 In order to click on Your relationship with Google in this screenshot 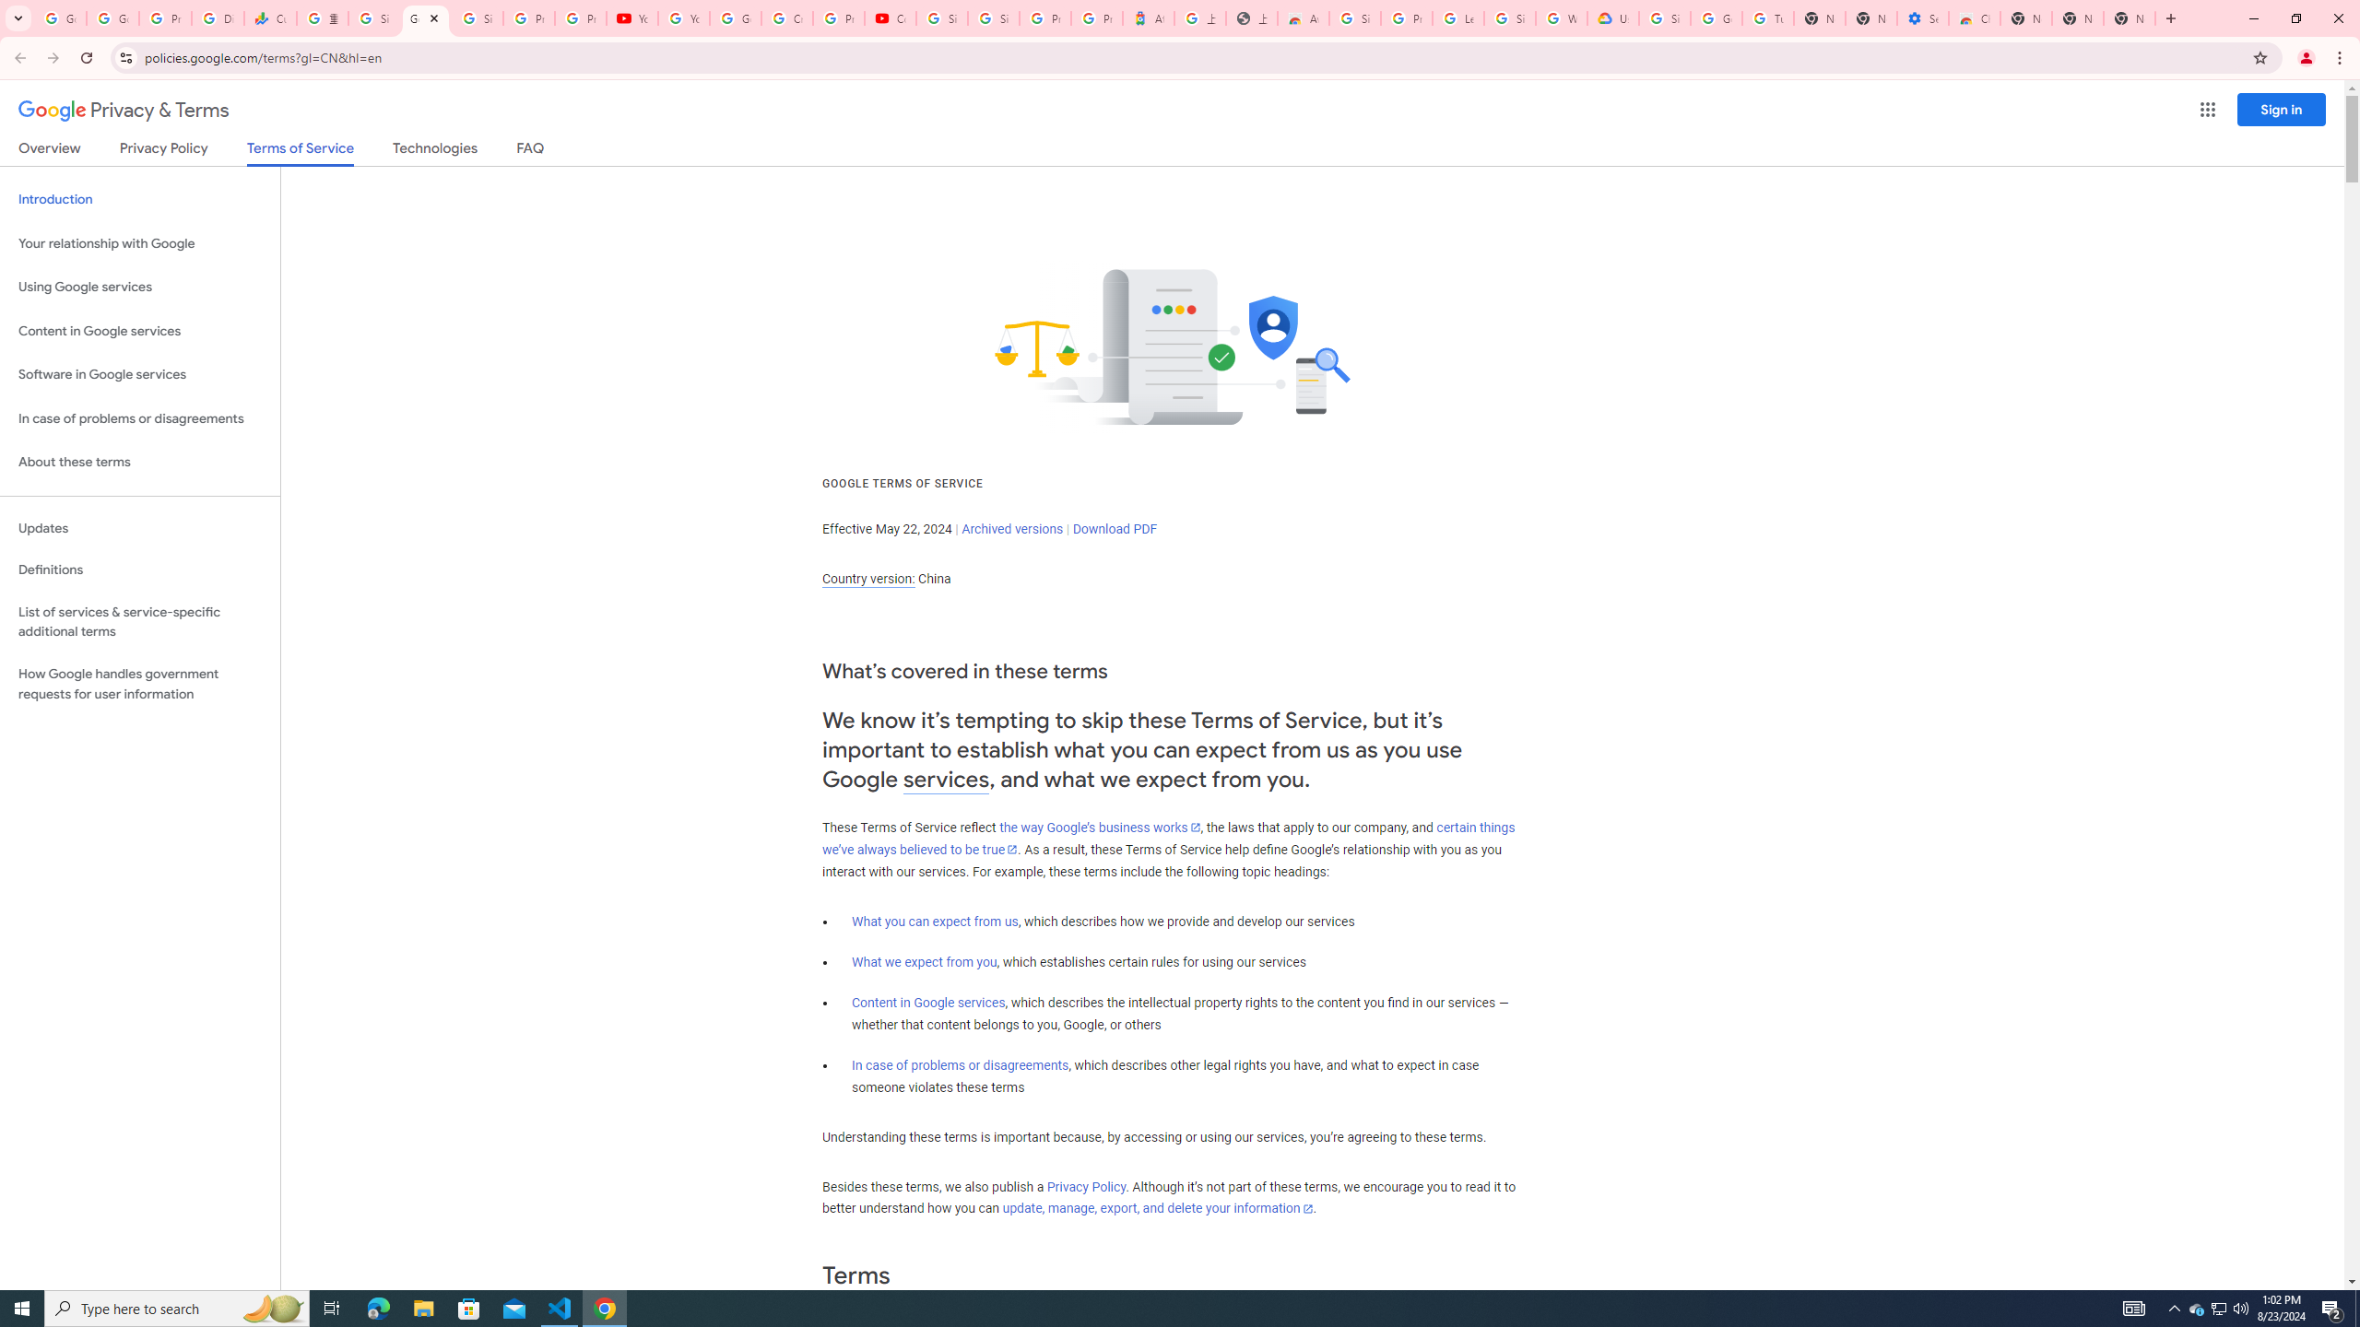, I will do `click(140, 243)`.